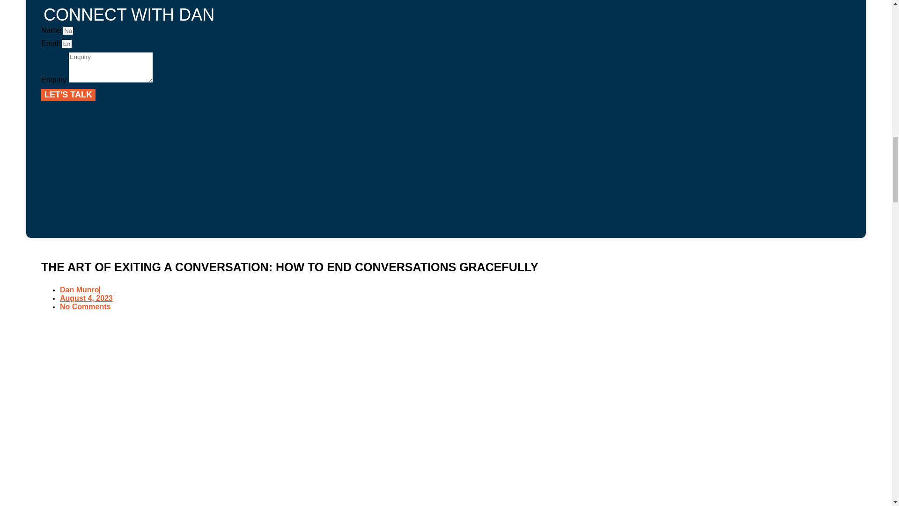 The height and width of the screenshot is (506, 899). I want to click on LET'S TALK, so click(68, 95).